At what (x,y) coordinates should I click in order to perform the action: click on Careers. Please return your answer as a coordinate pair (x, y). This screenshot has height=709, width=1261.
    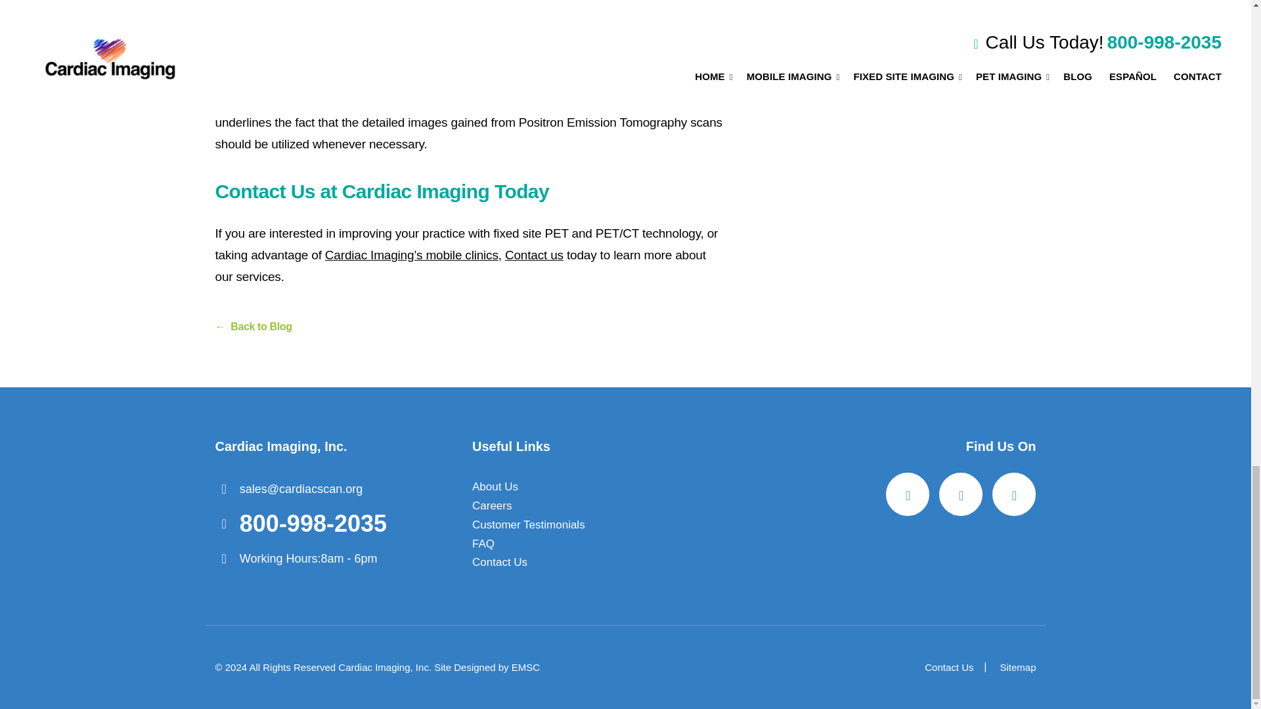
    Looking at the image, I should click on (491, 506).